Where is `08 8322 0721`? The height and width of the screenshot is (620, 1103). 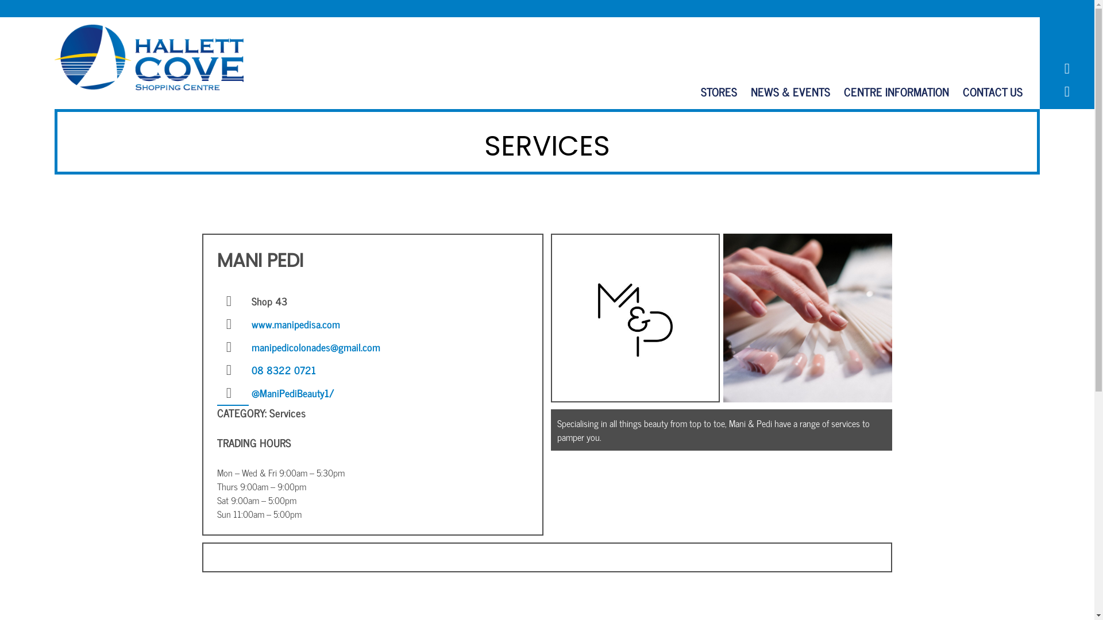
08 8322 0721 is located at coordinates (284, 370).